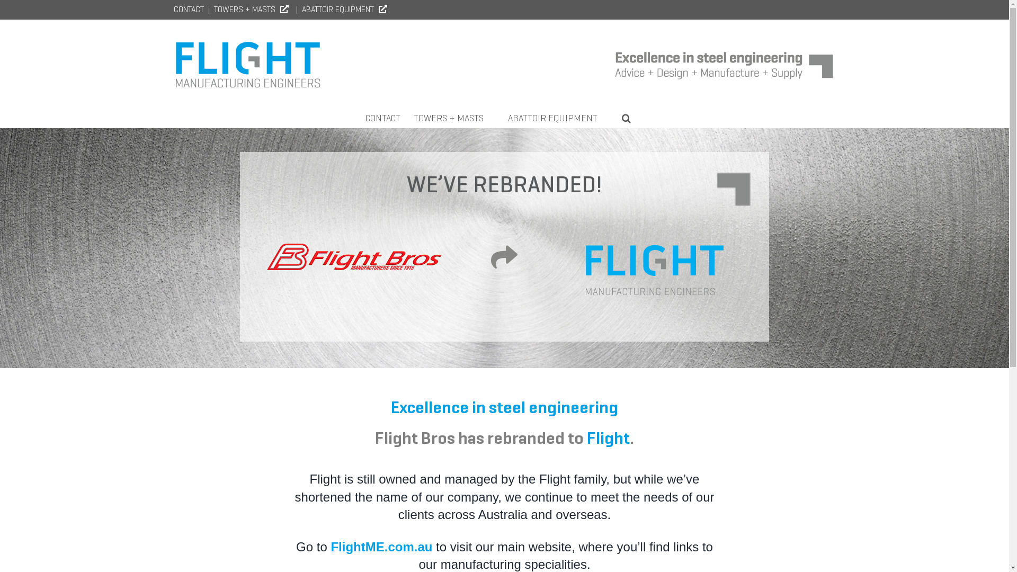 Image resolution: width=1017 pixels, height=572 pixels. Describe the element at coordinates (347, 10) in the screenshot. I see `ABATTOIR EQUIPMENT` at that location.